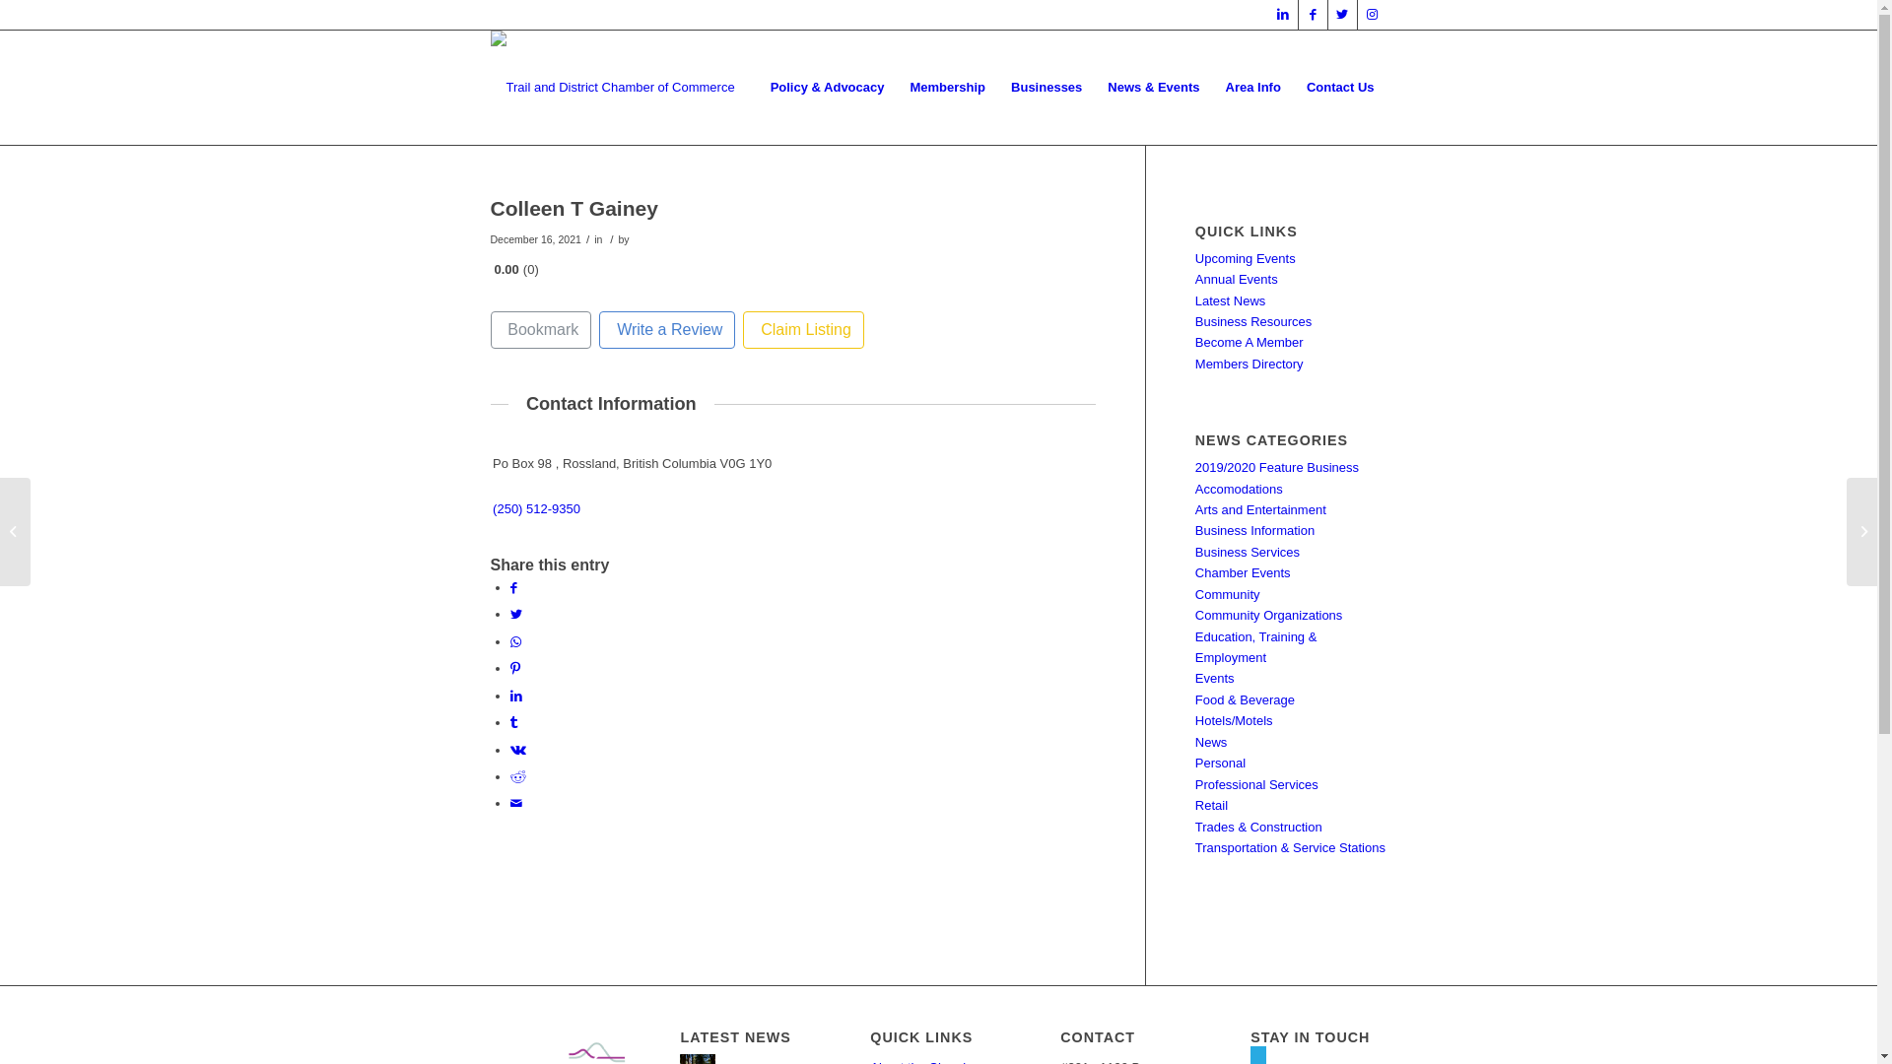  I want to click on Retail, so click(1212, 806).